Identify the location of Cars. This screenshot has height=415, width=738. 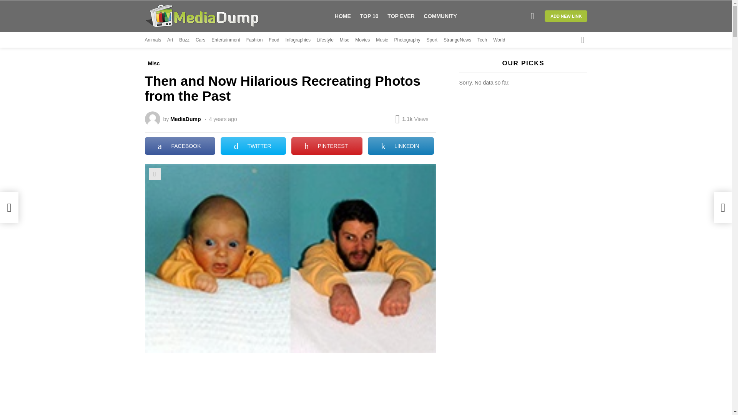
(200, 40).